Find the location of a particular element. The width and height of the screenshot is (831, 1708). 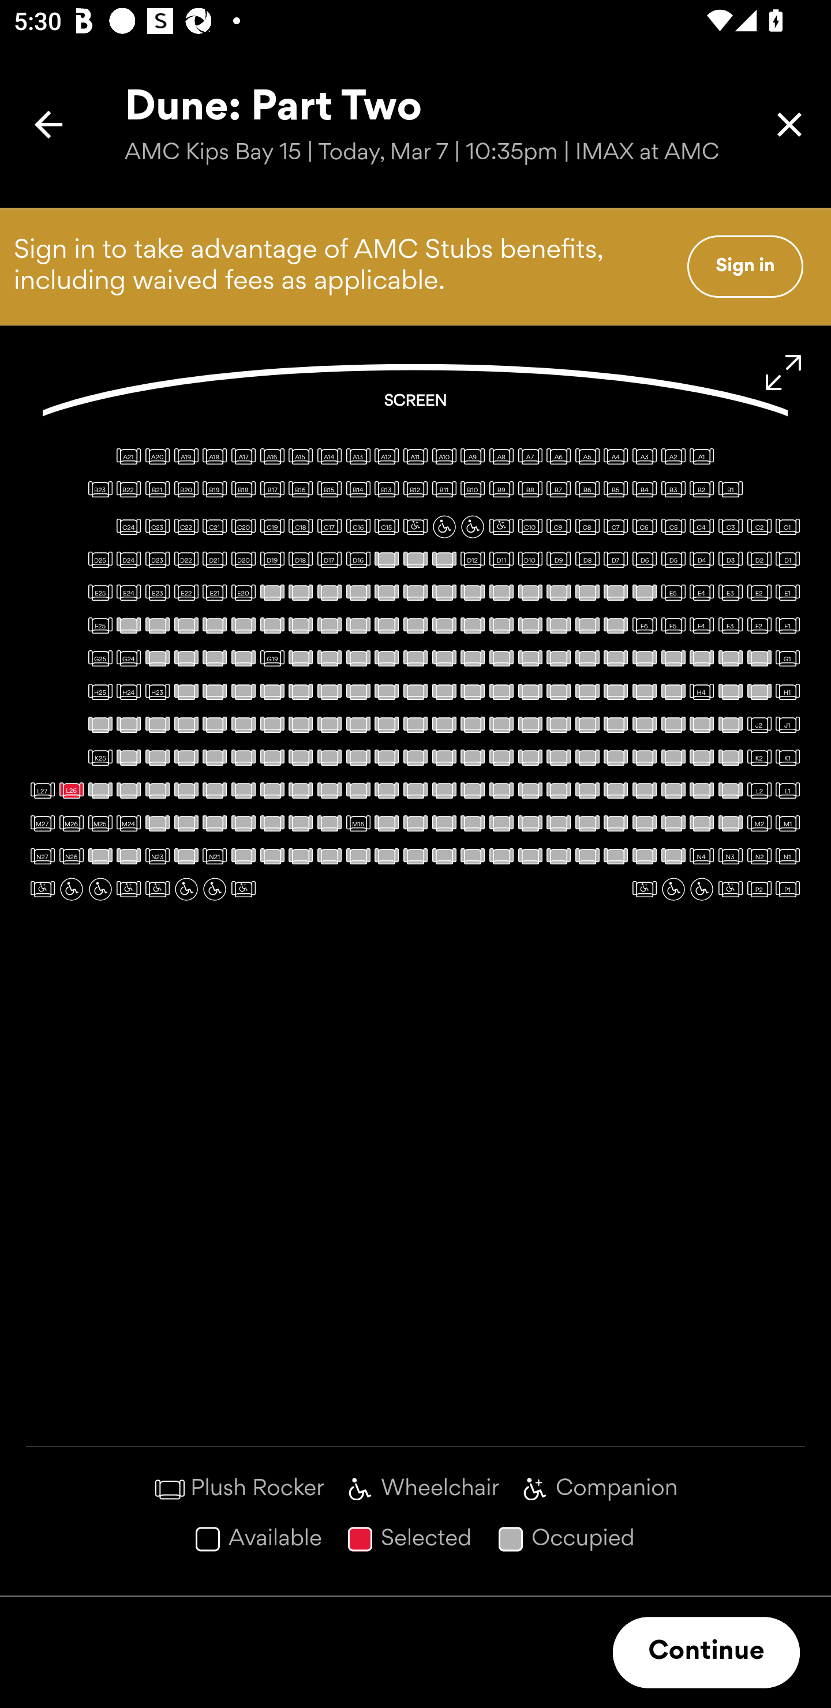

B15, Regular seat, available is located at coordinates (329, 489).